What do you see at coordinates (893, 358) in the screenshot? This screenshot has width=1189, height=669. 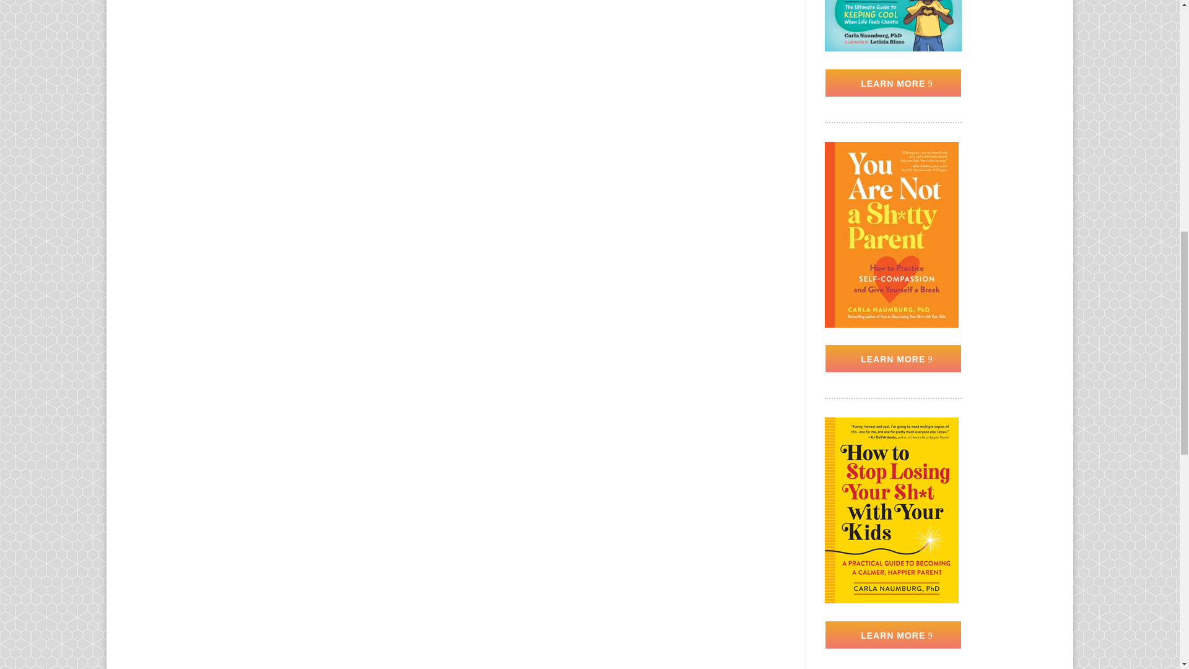 I see `LEARN MORE` at bounding box center [893, 358].